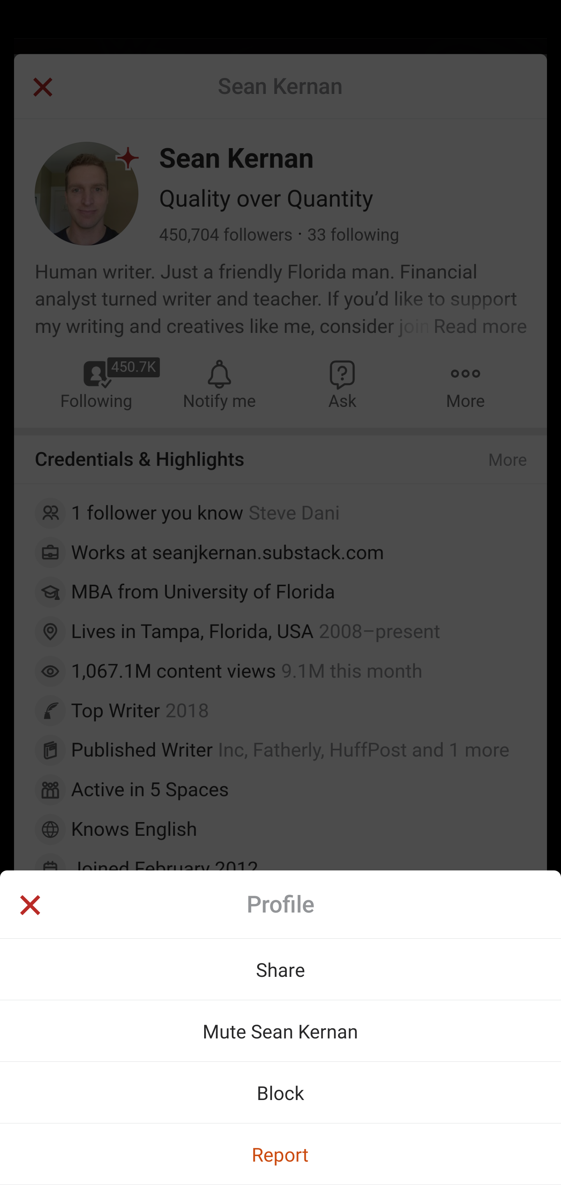  I want to click on  Profile, so click(280, 904).